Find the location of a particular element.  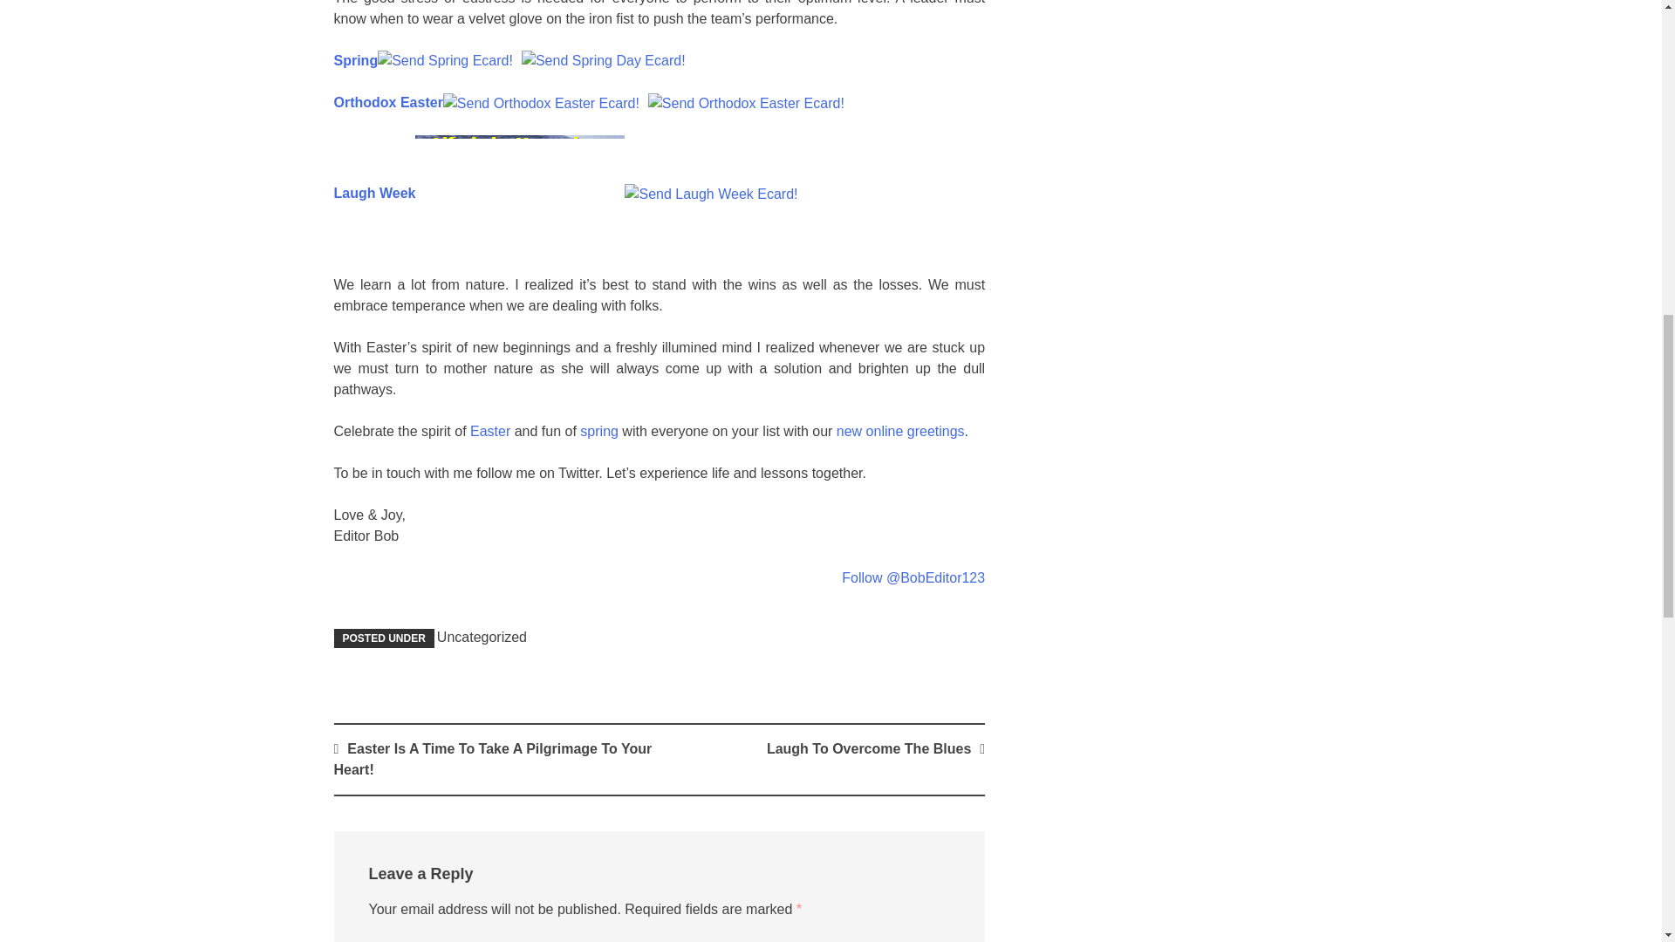

Easter is located at coordinates (492, 431).